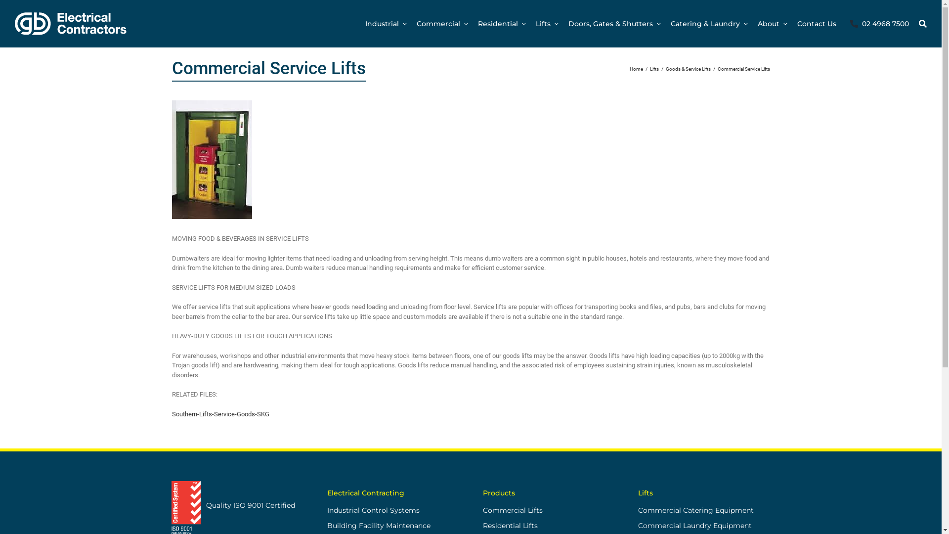 This screenshot has height=534, width=949. What do you see at coordinates (615, 24) in the screenshot?
I see `Doors, Gates & Shutters` at bounding box center [615, 24].